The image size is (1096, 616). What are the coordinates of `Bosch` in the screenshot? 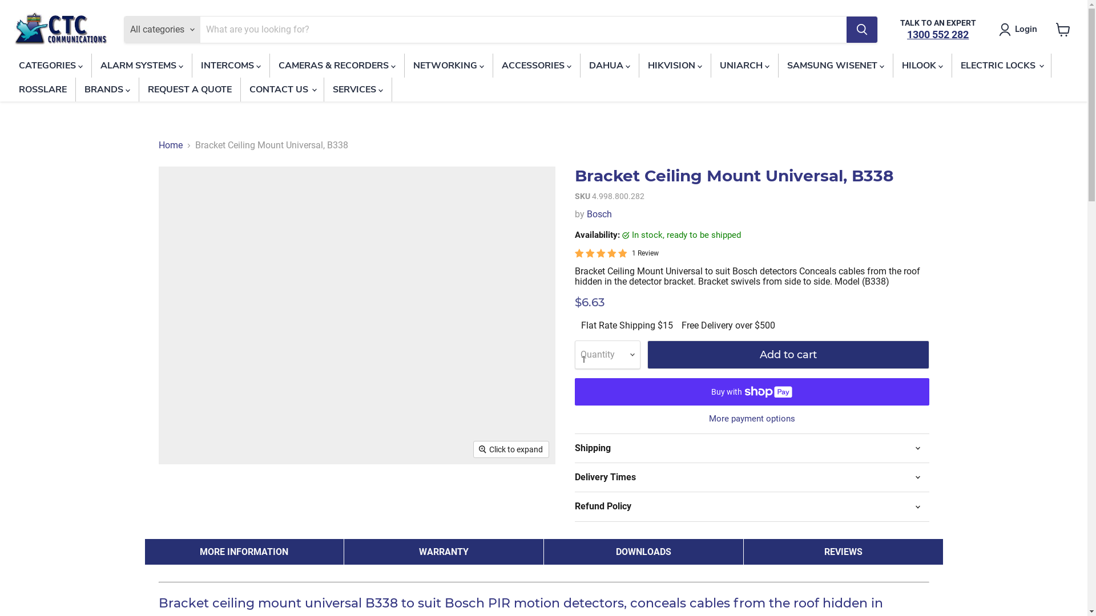 It's located at (599, 214).